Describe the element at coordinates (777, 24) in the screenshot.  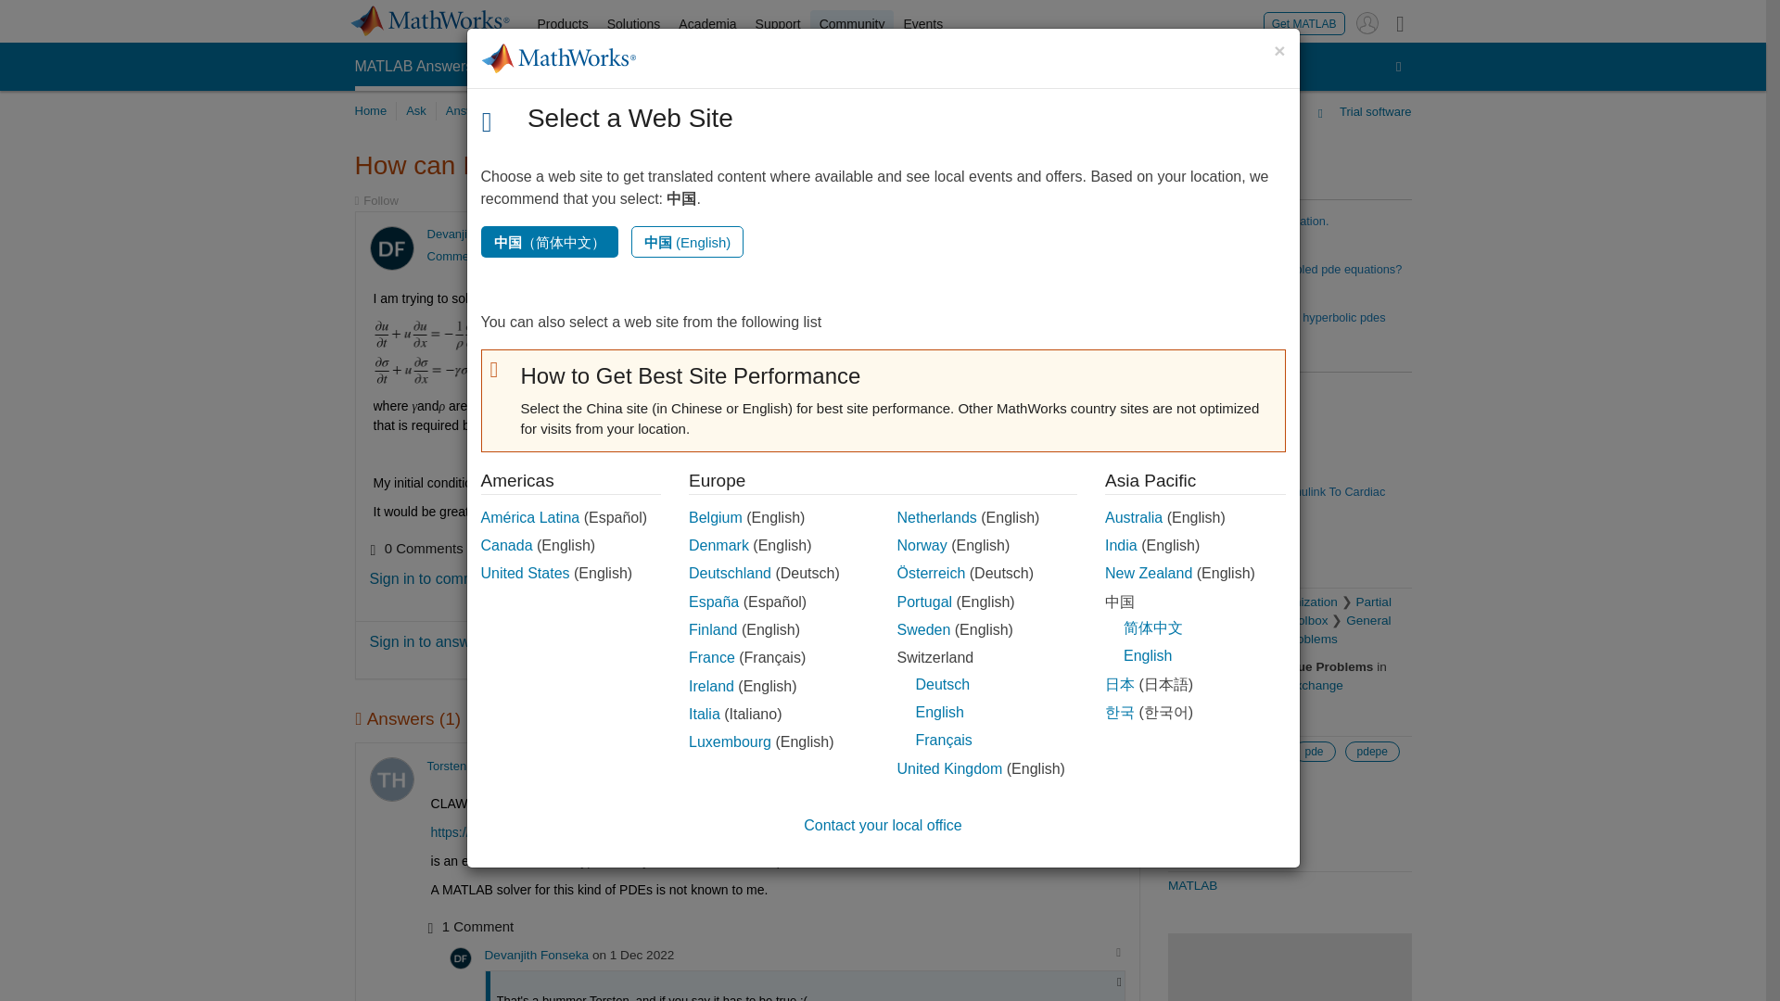
I see `Support` at that location.